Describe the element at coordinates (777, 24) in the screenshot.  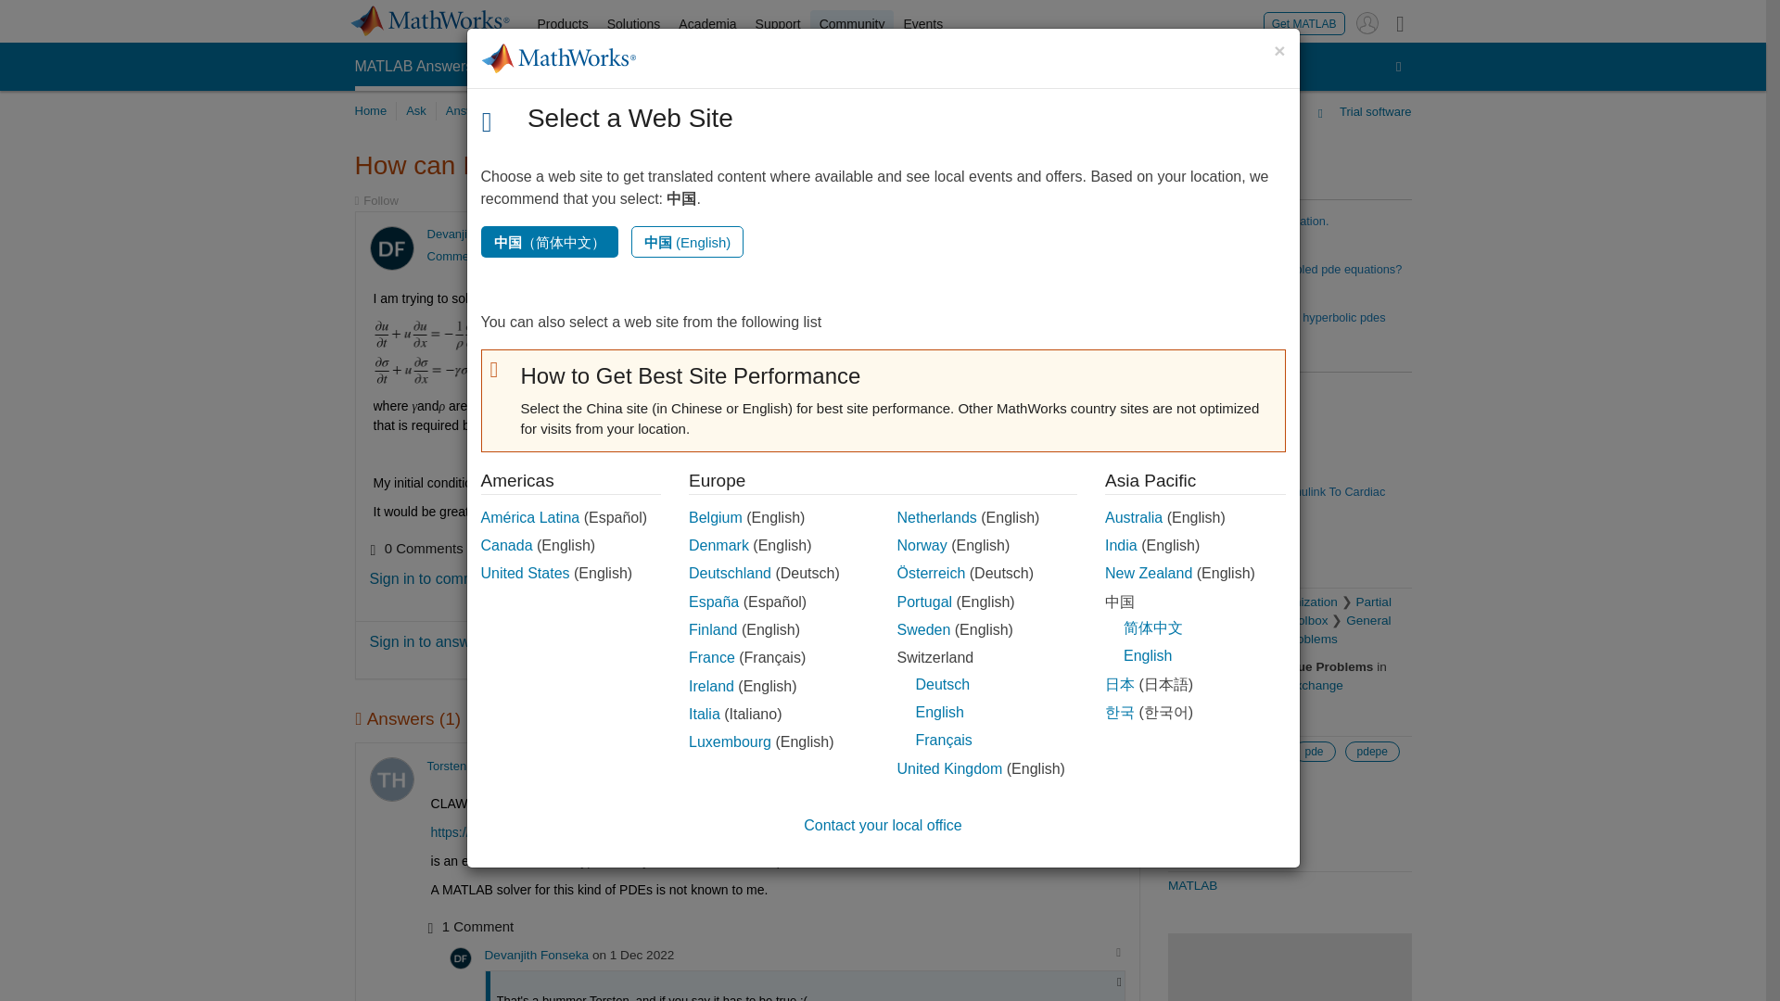
I see `Support` at that location.